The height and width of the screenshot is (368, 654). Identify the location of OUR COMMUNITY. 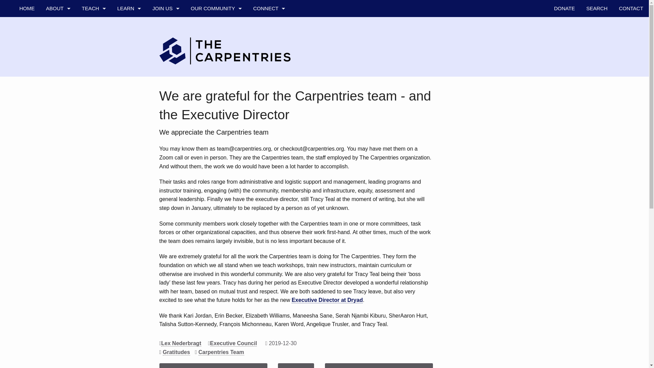
(216, 8).